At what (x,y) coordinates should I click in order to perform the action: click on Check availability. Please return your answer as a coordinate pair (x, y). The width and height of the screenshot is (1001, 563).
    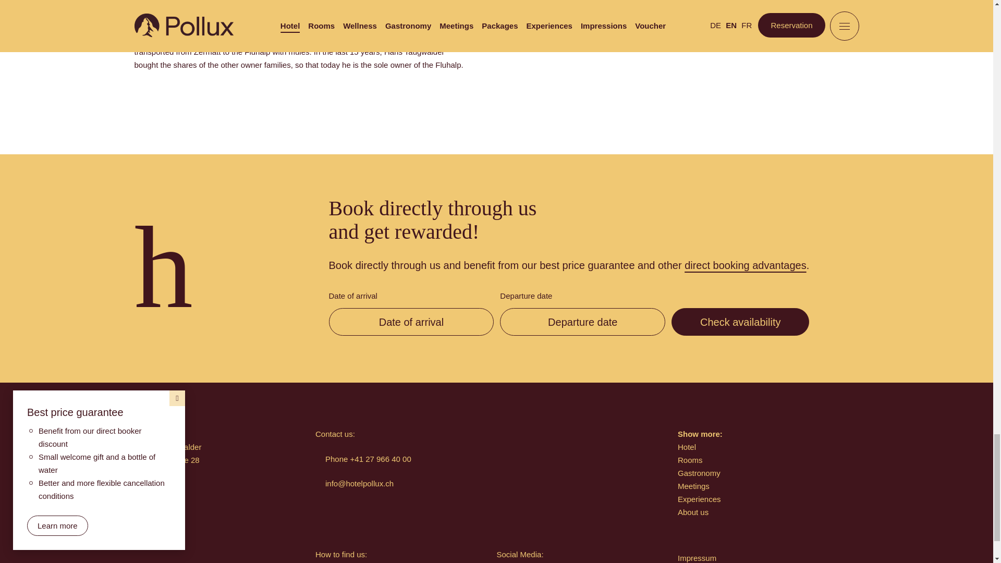
    Looking at the image, I should click on (740, 321).